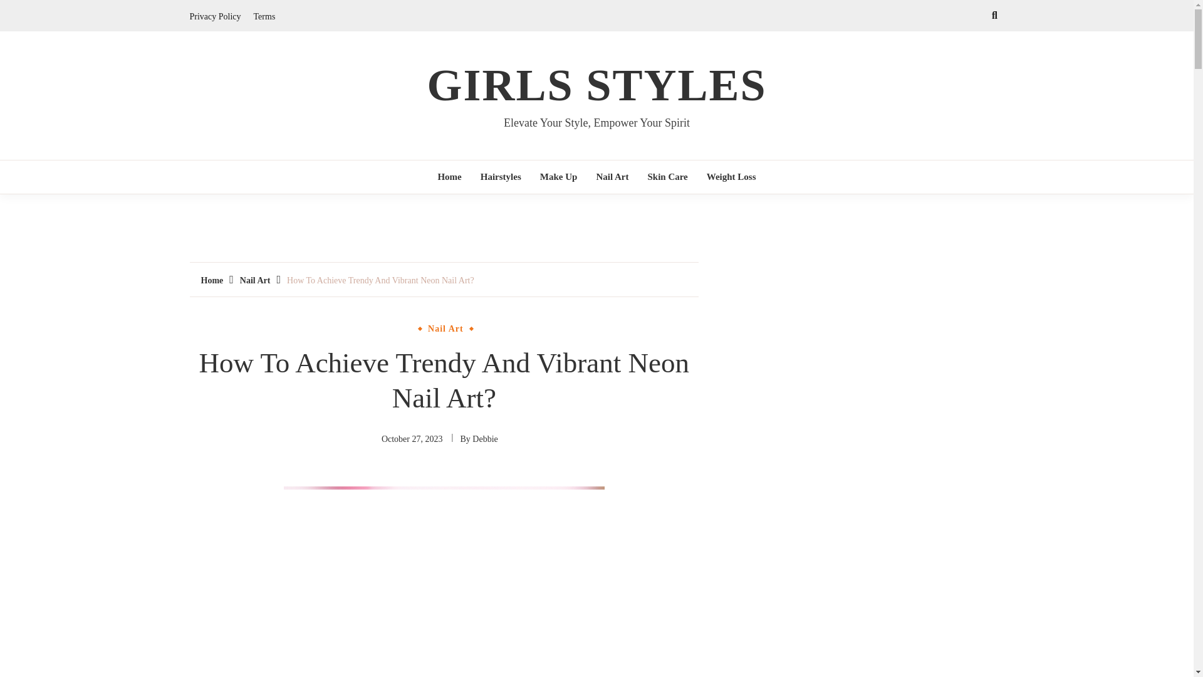 The width and height of the screenshot is (1203, 677). What do you see at coordinates (449, 177) in the screenshot?
I see `Home` at bounding box center [449, 177].